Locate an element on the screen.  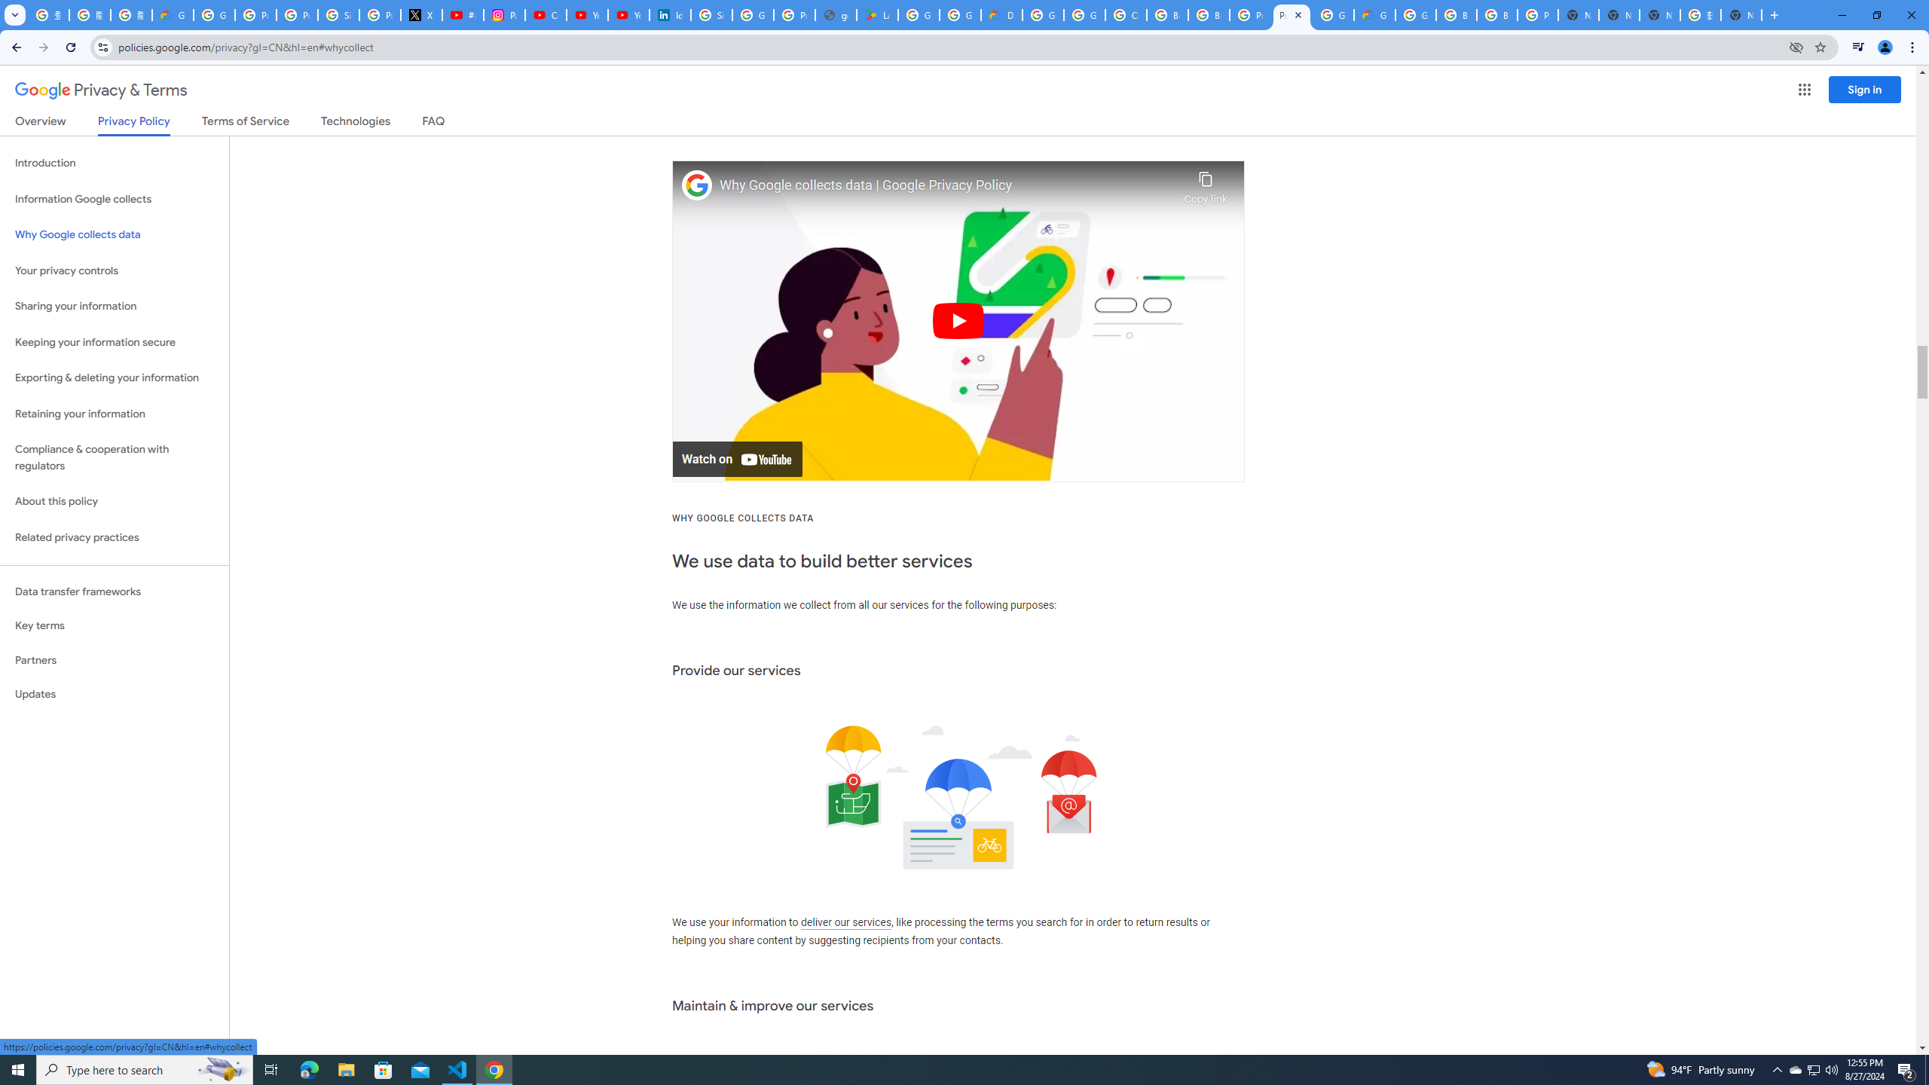
Last Shelter: Survival - Apps on Google Play is located at coordinates (877, 15).